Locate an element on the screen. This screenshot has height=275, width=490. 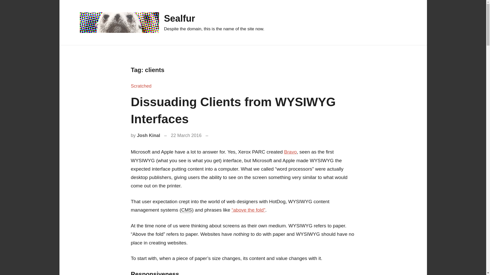
Dissuading Clients from WYSIWYG Interfaces is located at coordinates (233, 110).